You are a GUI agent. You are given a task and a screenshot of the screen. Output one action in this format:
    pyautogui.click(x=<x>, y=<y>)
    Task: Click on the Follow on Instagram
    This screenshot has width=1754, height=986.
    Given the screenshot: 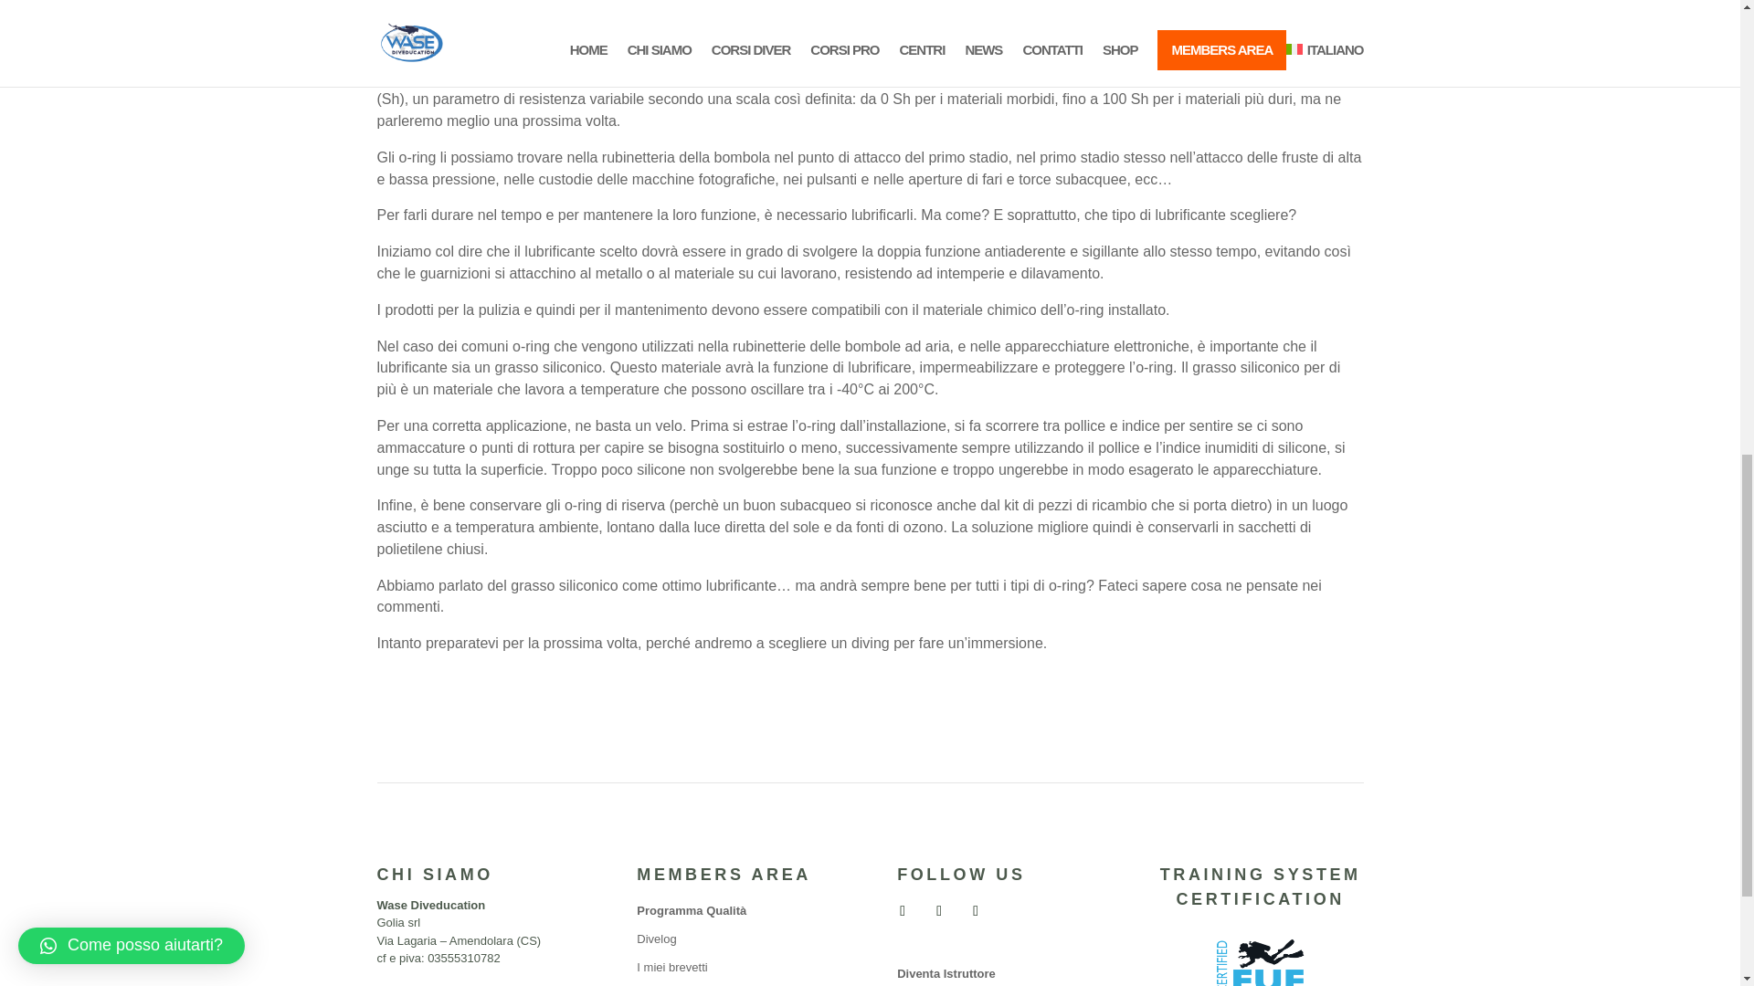 What is the action you would take?
    pyautogui.click(x=939, y=911)
    